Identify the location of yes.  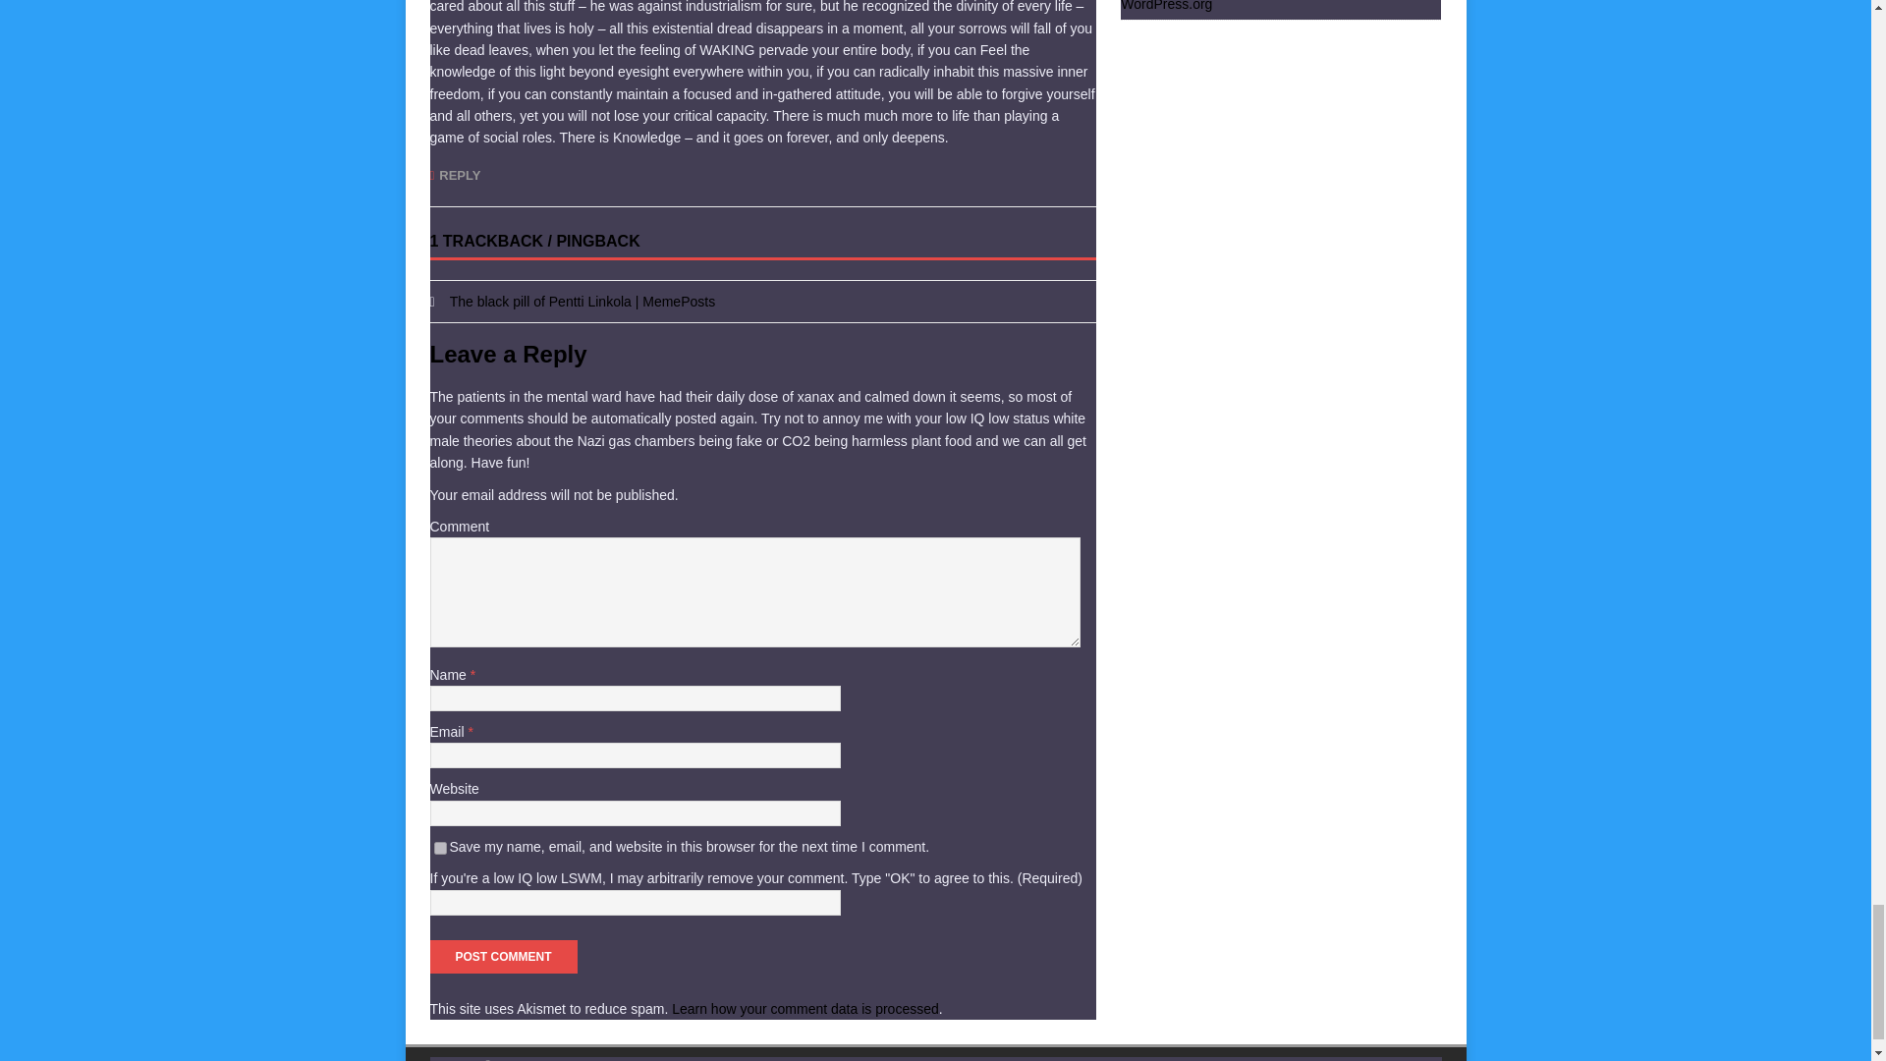
(440, 849).